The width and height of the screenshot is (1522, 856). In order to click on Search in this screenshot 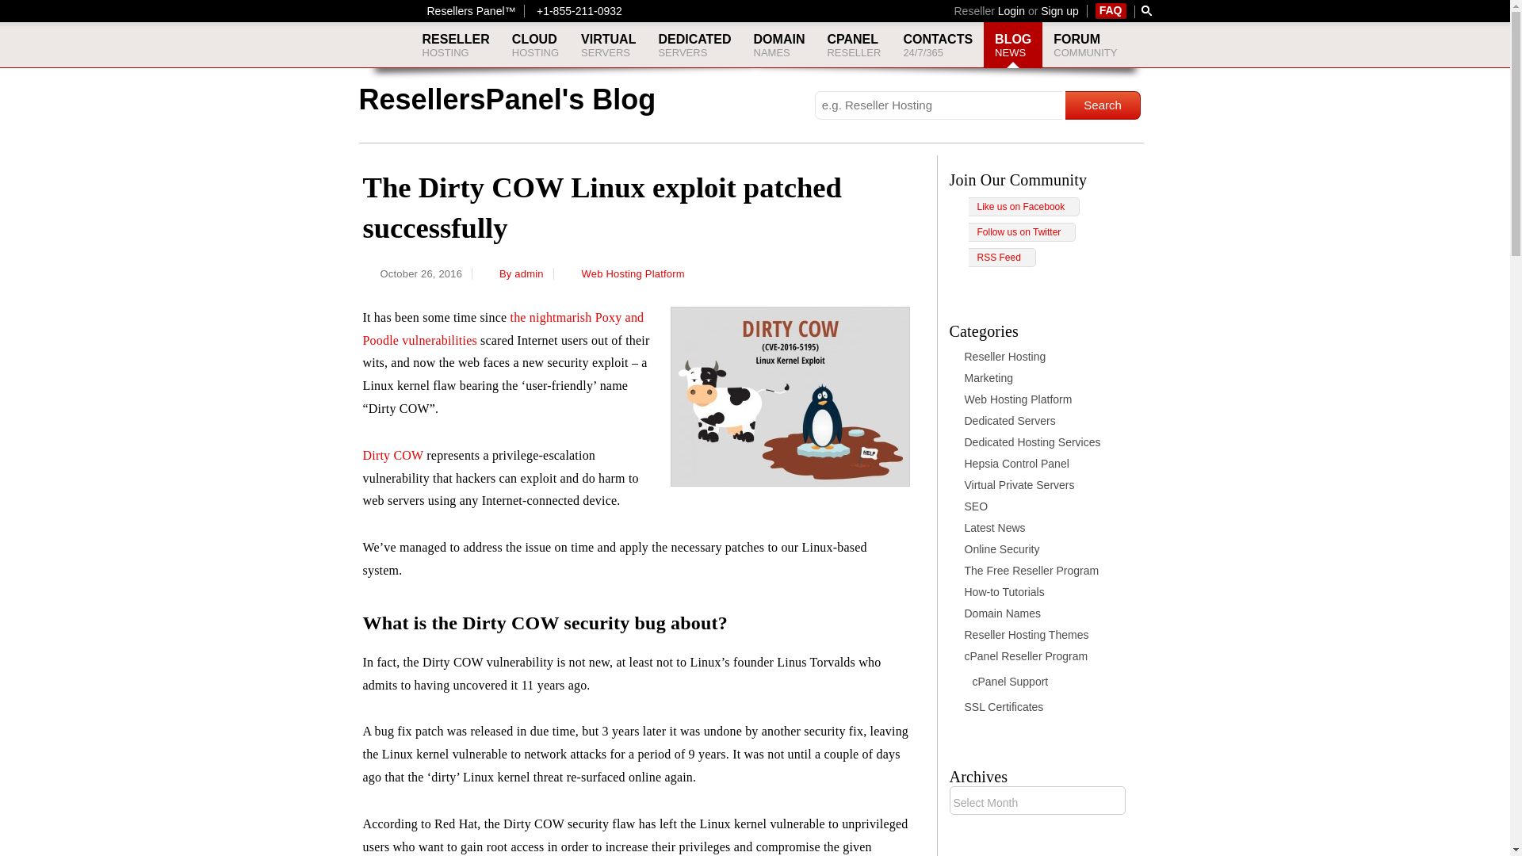, I will do `click(854, 45)`.